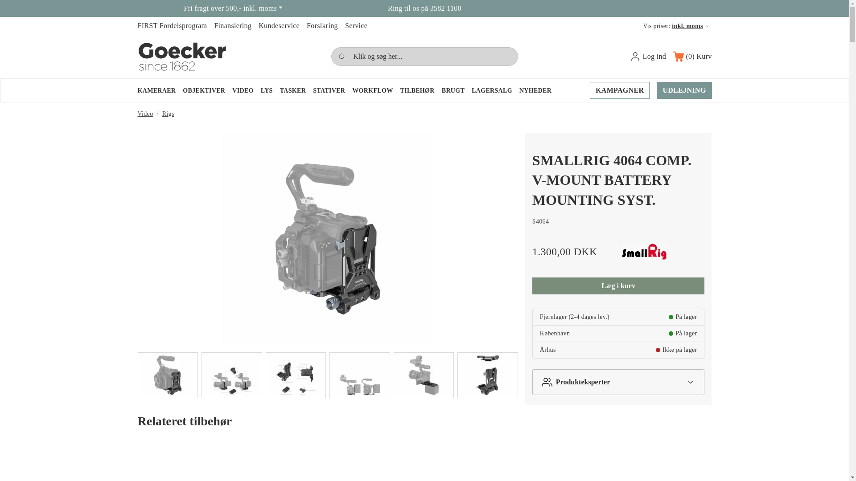  What do you see at coordinates (172, 25) in the screenshot?
I see `FIRST Fordelsprogram` at bounding box center [172, 25].